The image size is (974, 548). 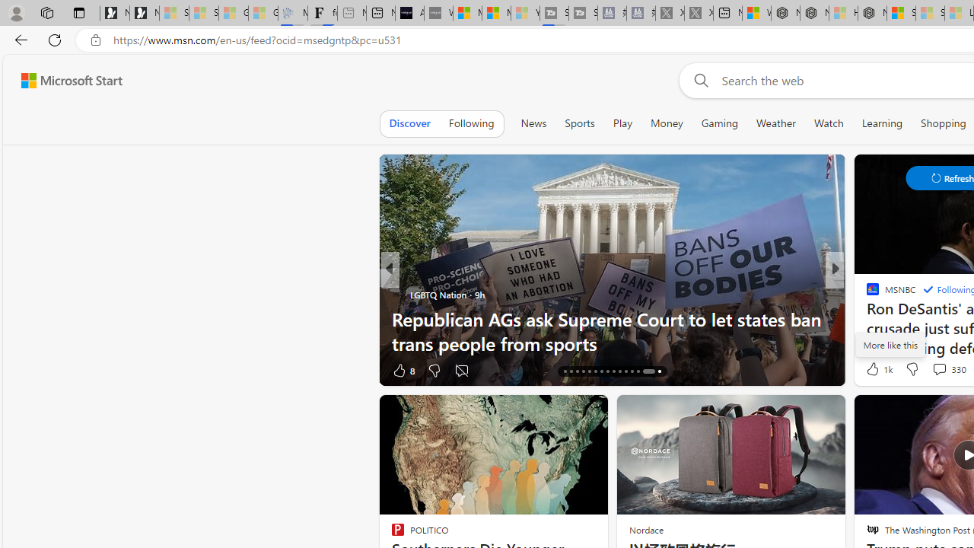 What do you see at coordinates (461, 370) in the screenshot?
I see `Comments turned off for this story` at bounding box center [461, 370].